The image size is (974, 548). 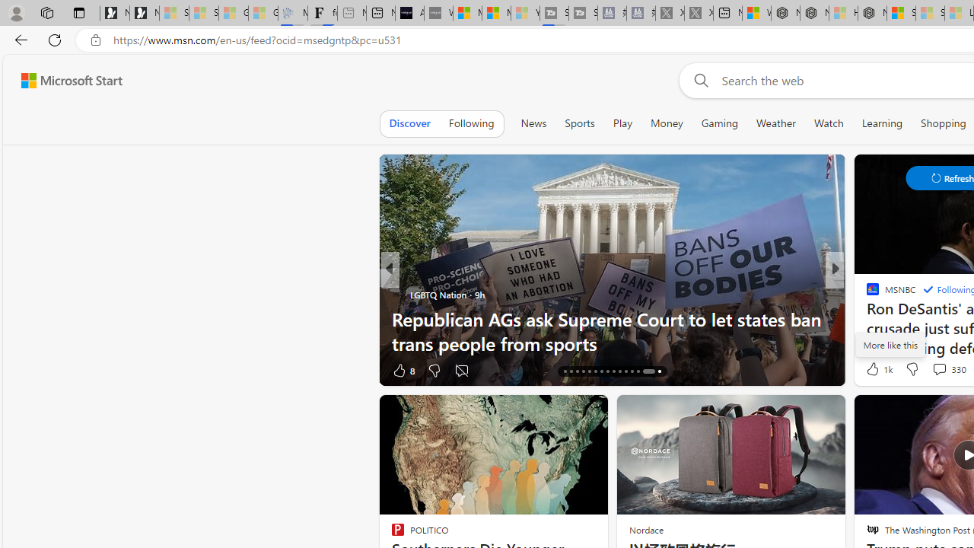 What do you see at coordinates (461, 370) in the screenshot?
I see `Comments turned off for this story` at bounding box center [461, 370].